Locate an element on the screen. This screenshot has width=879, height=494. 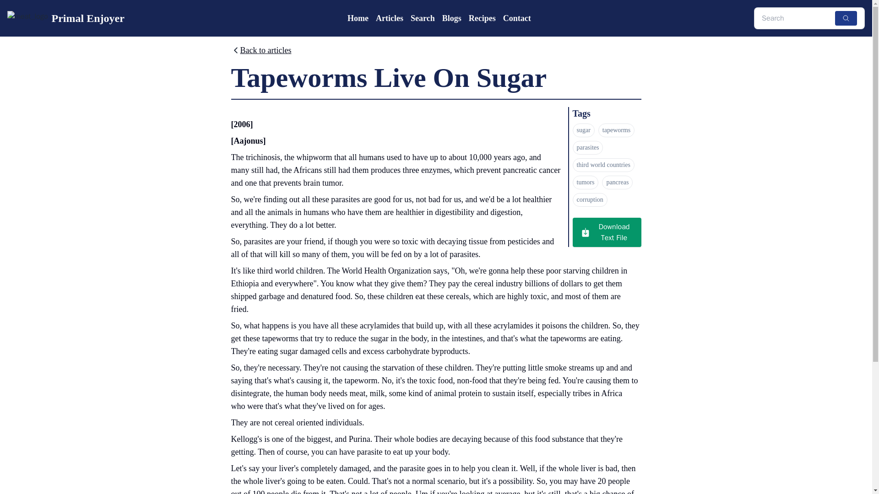
Recipes is located at coordinates (482, 18).